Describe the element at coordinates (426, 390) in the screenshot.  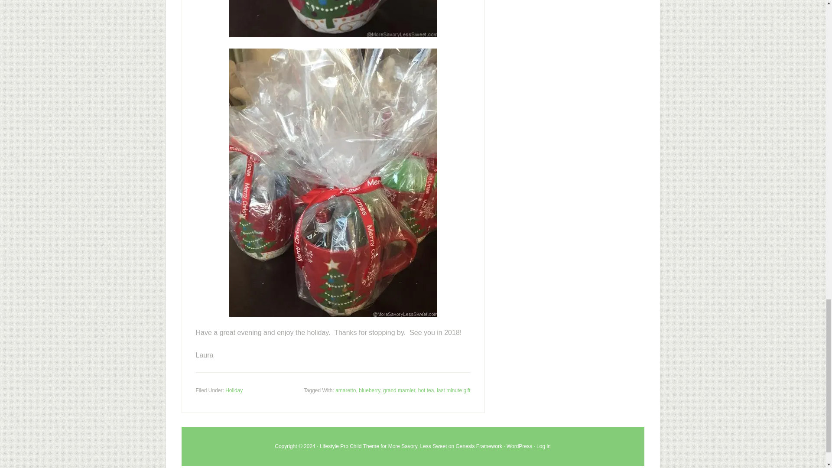
I see `hot tea` at that location.